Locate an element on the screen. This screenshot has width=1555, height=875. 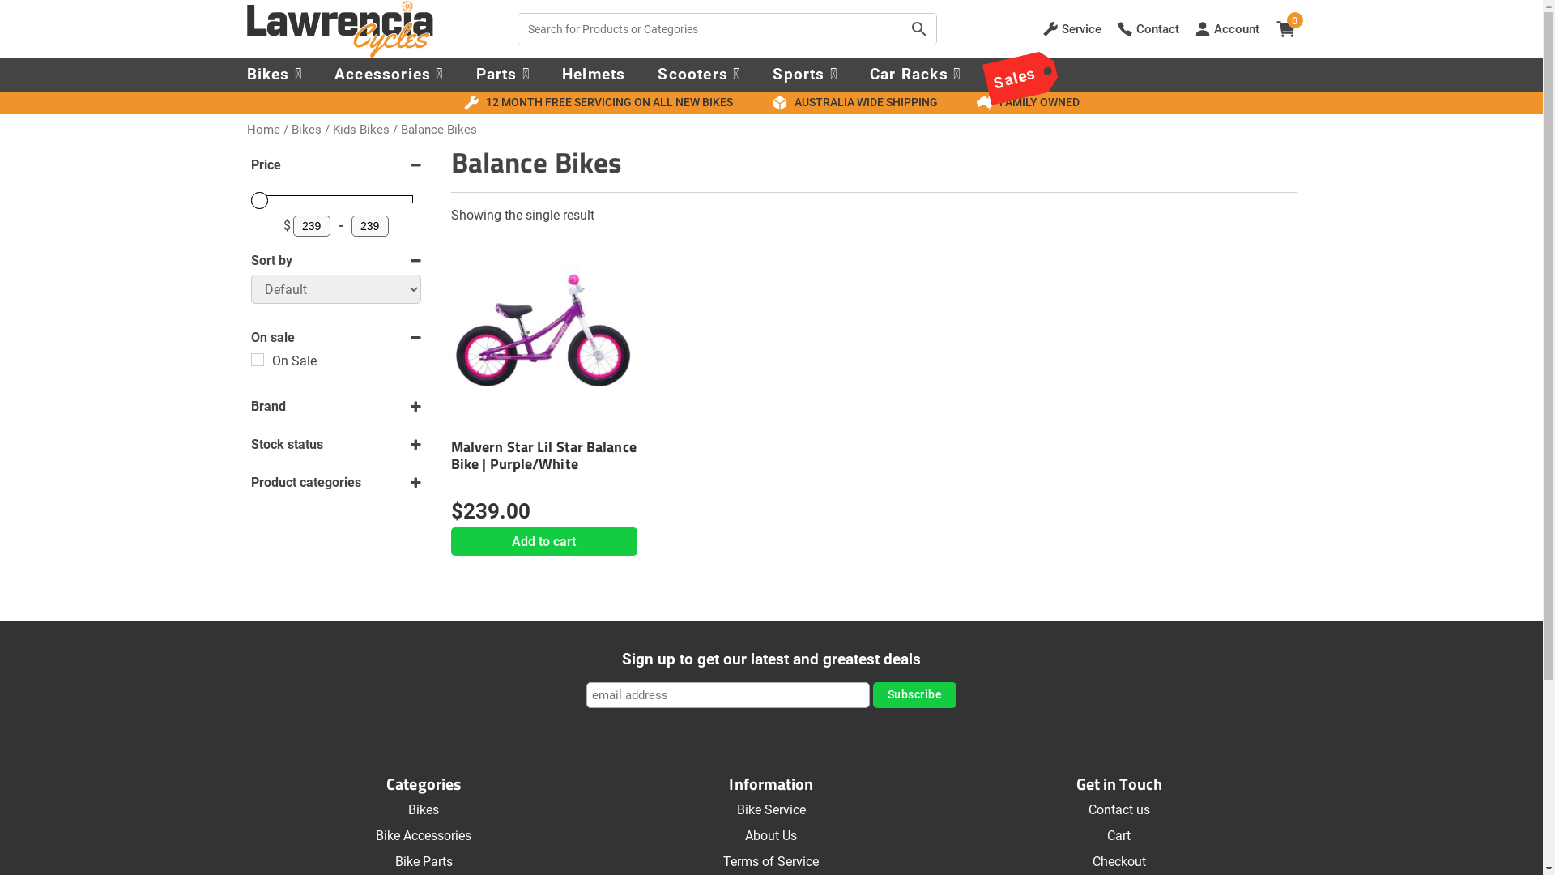
Car Racks is located at coordinates (931, 75).